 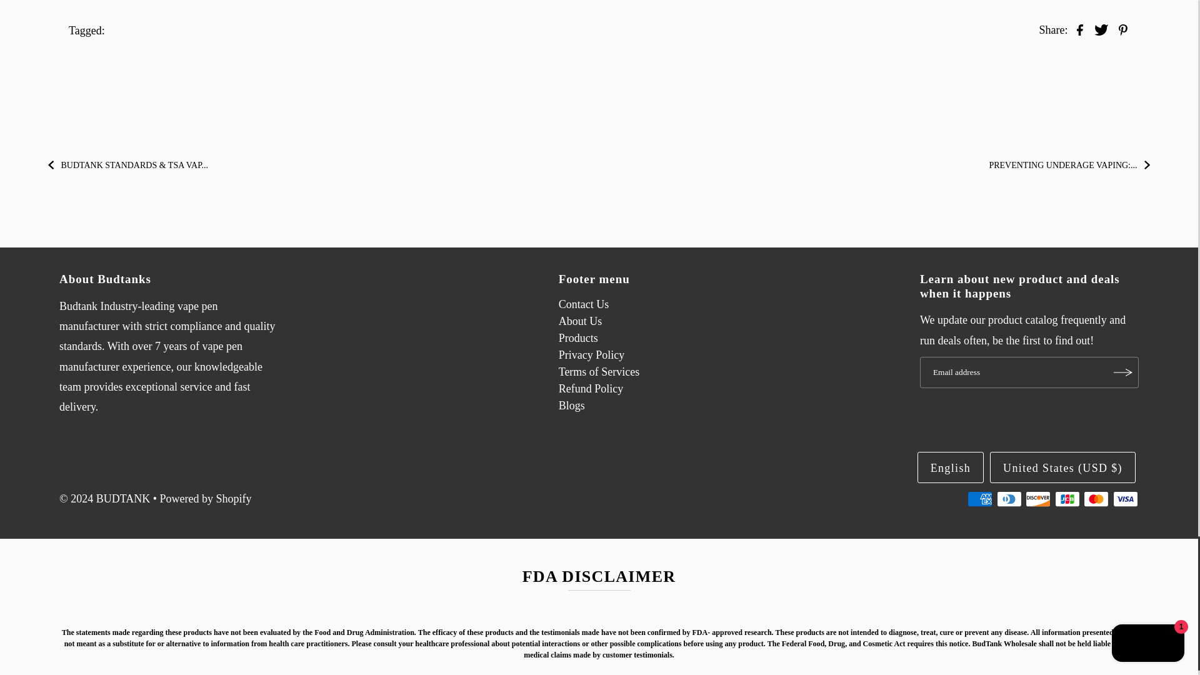 What do you see at coordinates (1067, 499) in the screenshot?
I see `JCB` at bounding box center [1067, 499].